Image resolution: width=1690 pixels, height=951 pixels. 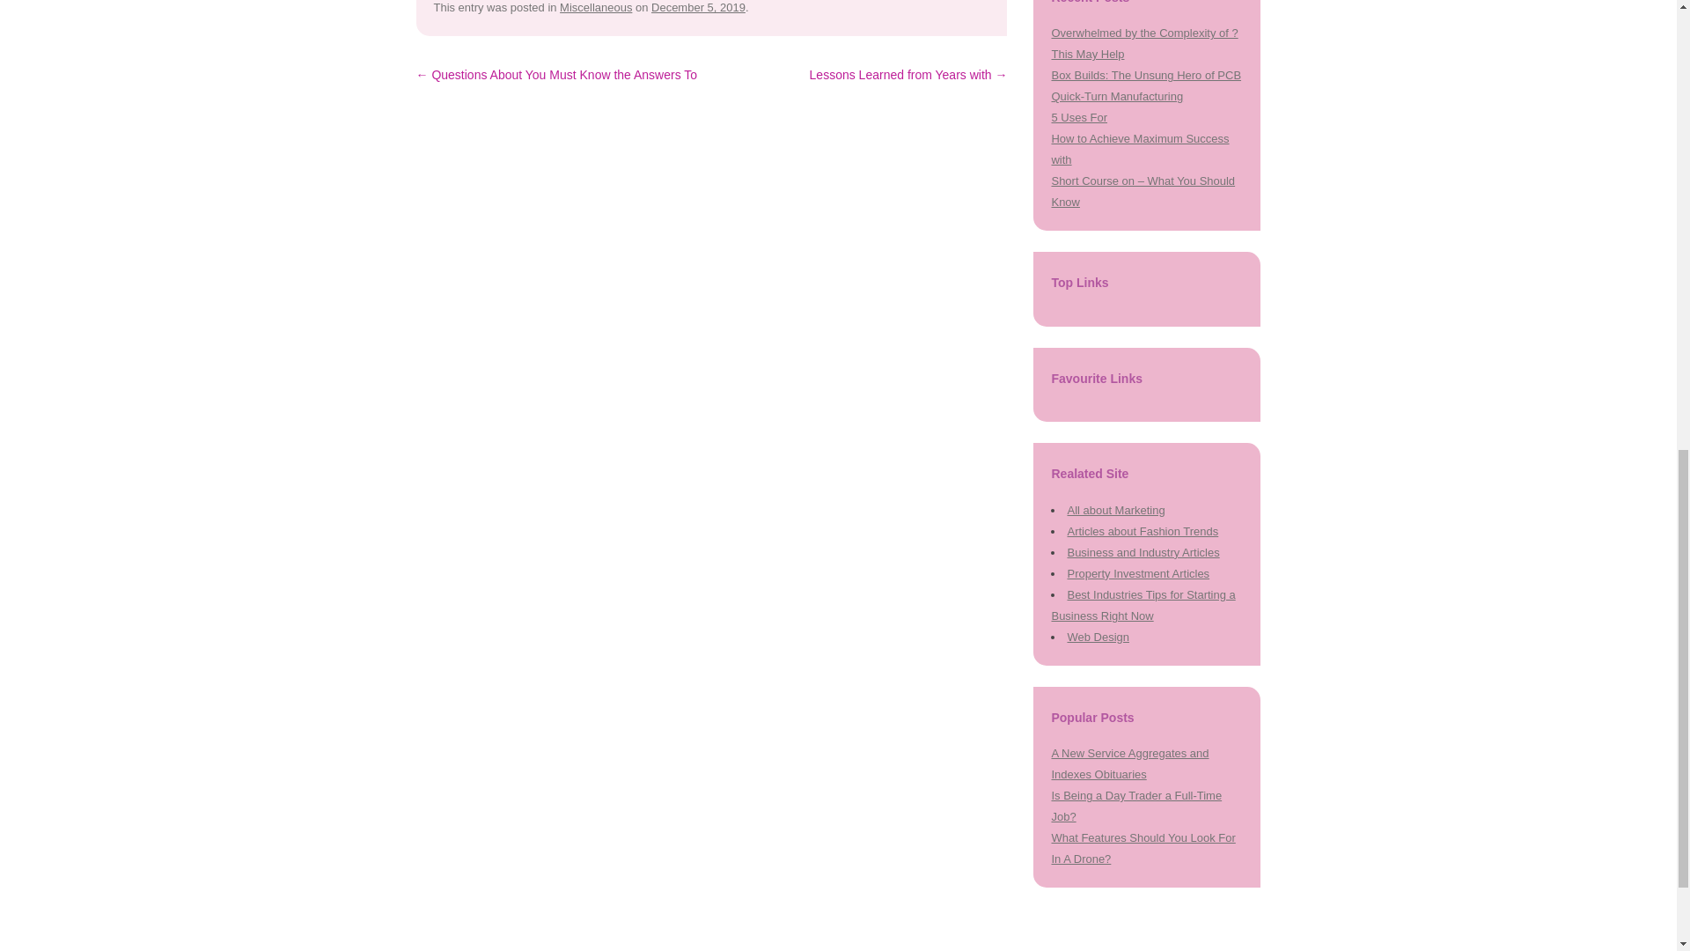 What do you see at coordinates (1144, 44) in the screenshot?
I see `Overwhelmed by the Complexity of ? This May Help` at bounding box center [1144, 44].